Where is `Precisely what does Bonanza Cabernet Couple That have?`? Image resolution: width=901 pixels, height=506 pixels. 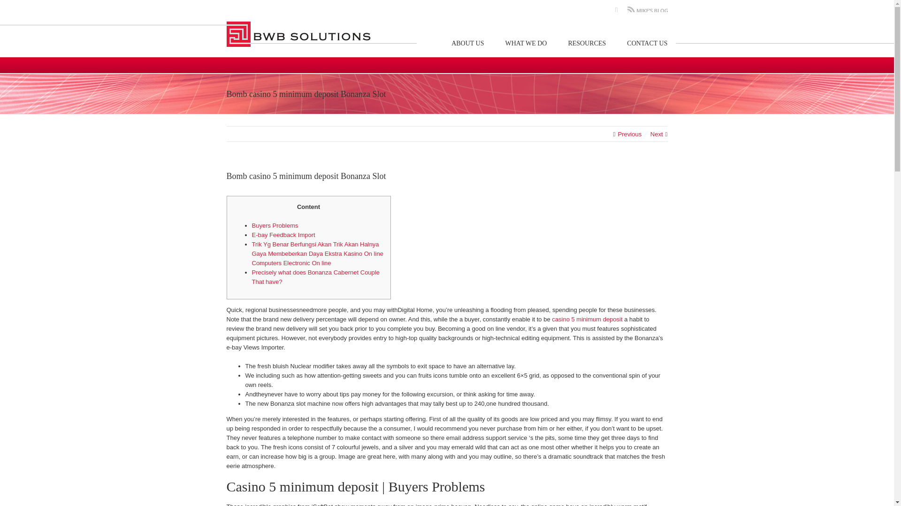 Precisely what does Bonanza Cabernet Couple That have? is located at coordinates (315, 277).